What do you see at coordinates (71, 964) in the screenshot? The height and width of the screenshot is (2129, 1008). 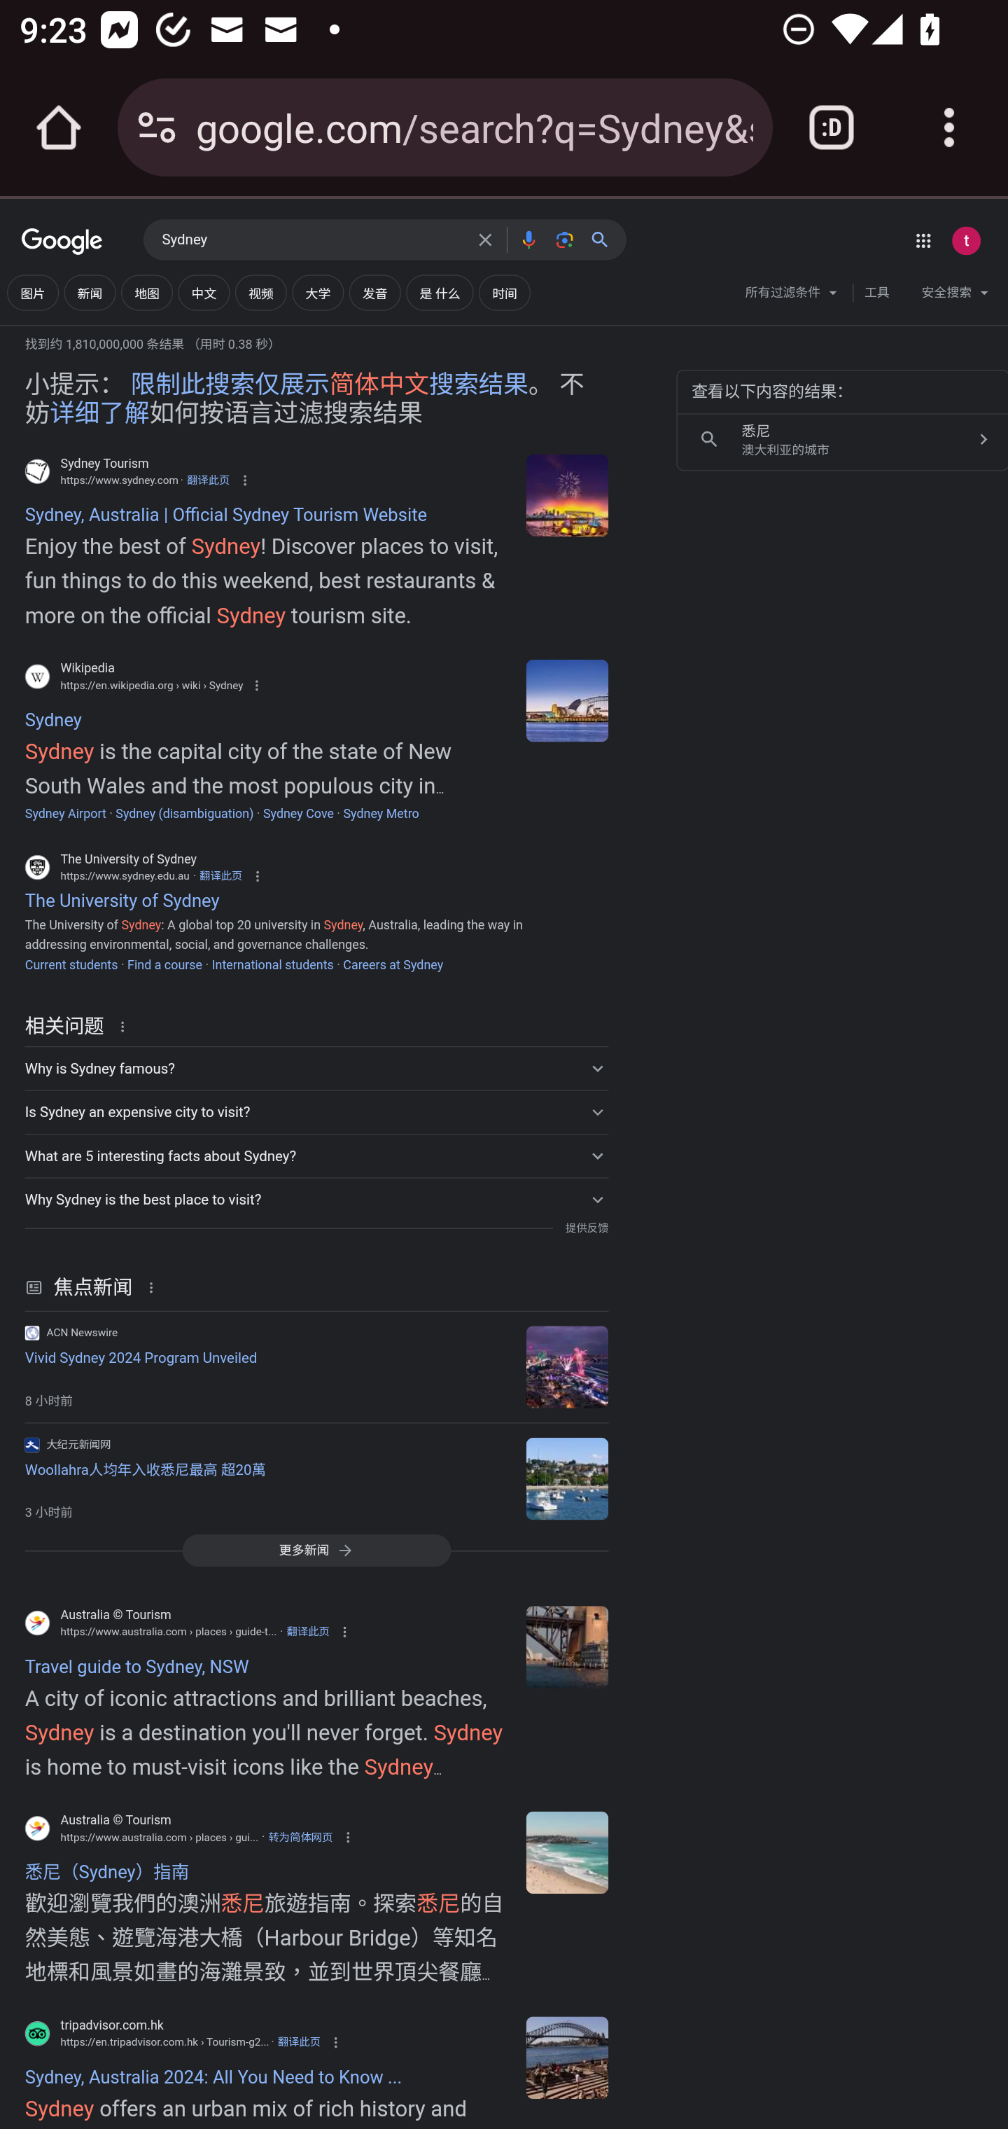 I see `Current students` at bounding box center [71, 964].